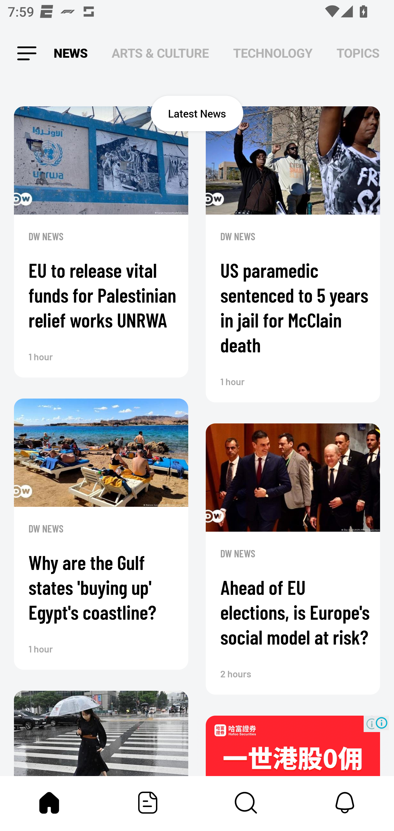 Image resolution: width=394 pixels, height=831 pixels. Describe the element at coordinates (148, 803) in the screenshot. I see `Featured` at that location.